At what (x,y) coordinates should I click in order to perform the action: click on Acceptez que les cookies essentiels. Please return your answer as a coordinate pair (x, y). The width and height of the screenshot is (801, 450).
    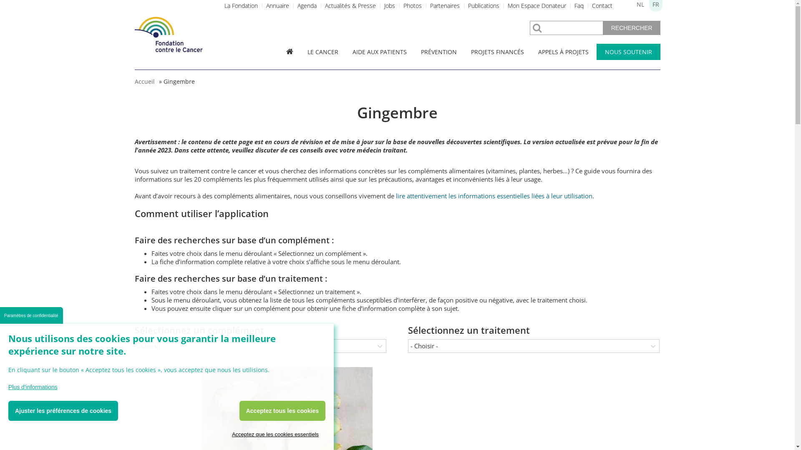
    Looking at the image, I should click on (275, 434).